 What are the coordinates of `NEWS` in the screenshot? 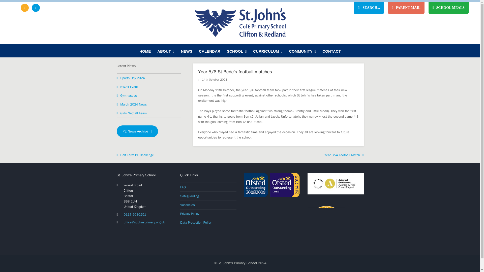 It's located at (187, 51).